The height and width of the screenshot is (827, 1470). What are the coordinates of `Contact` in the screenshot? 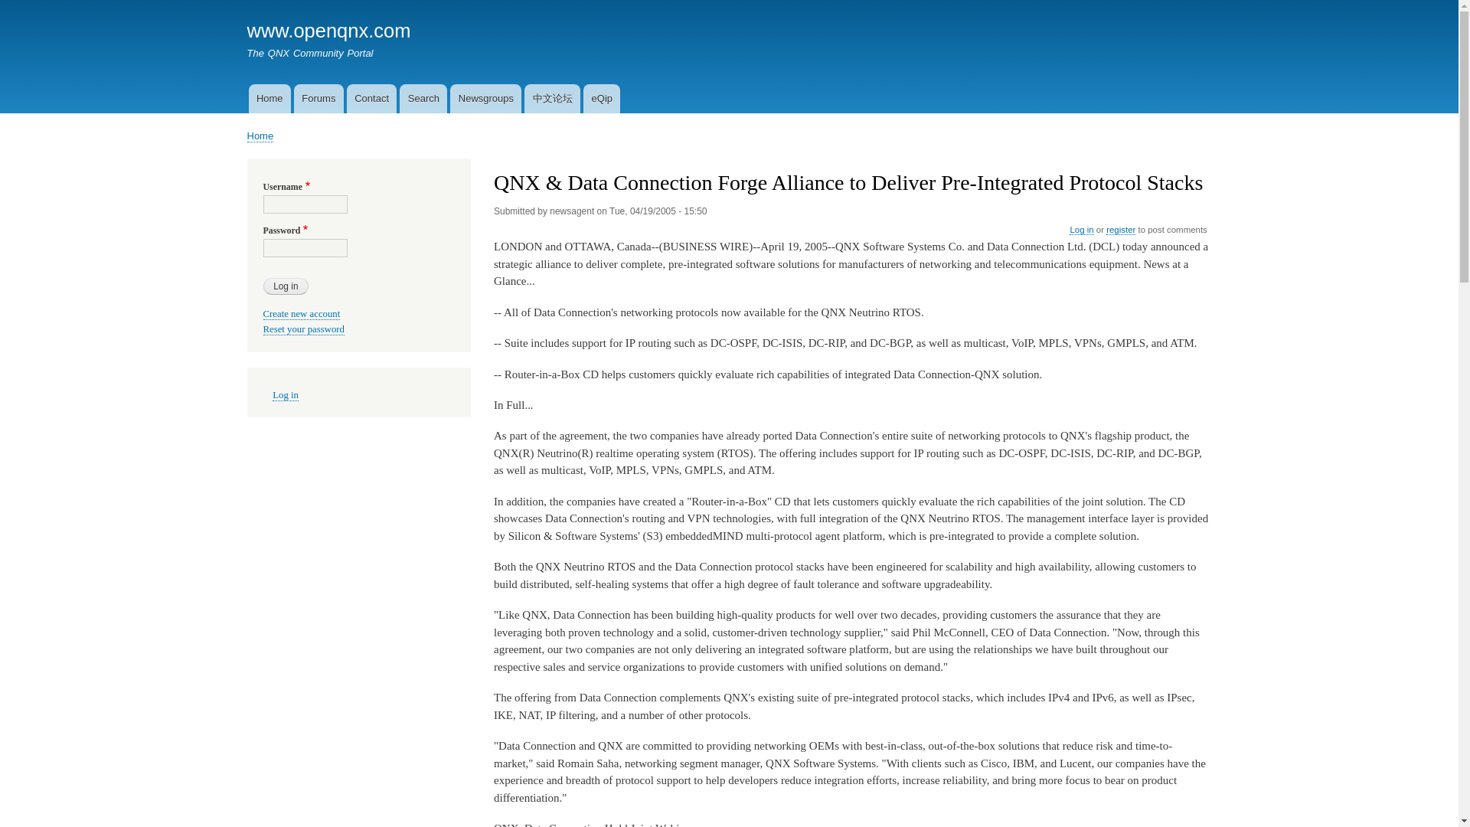 It's located at (372, 98).